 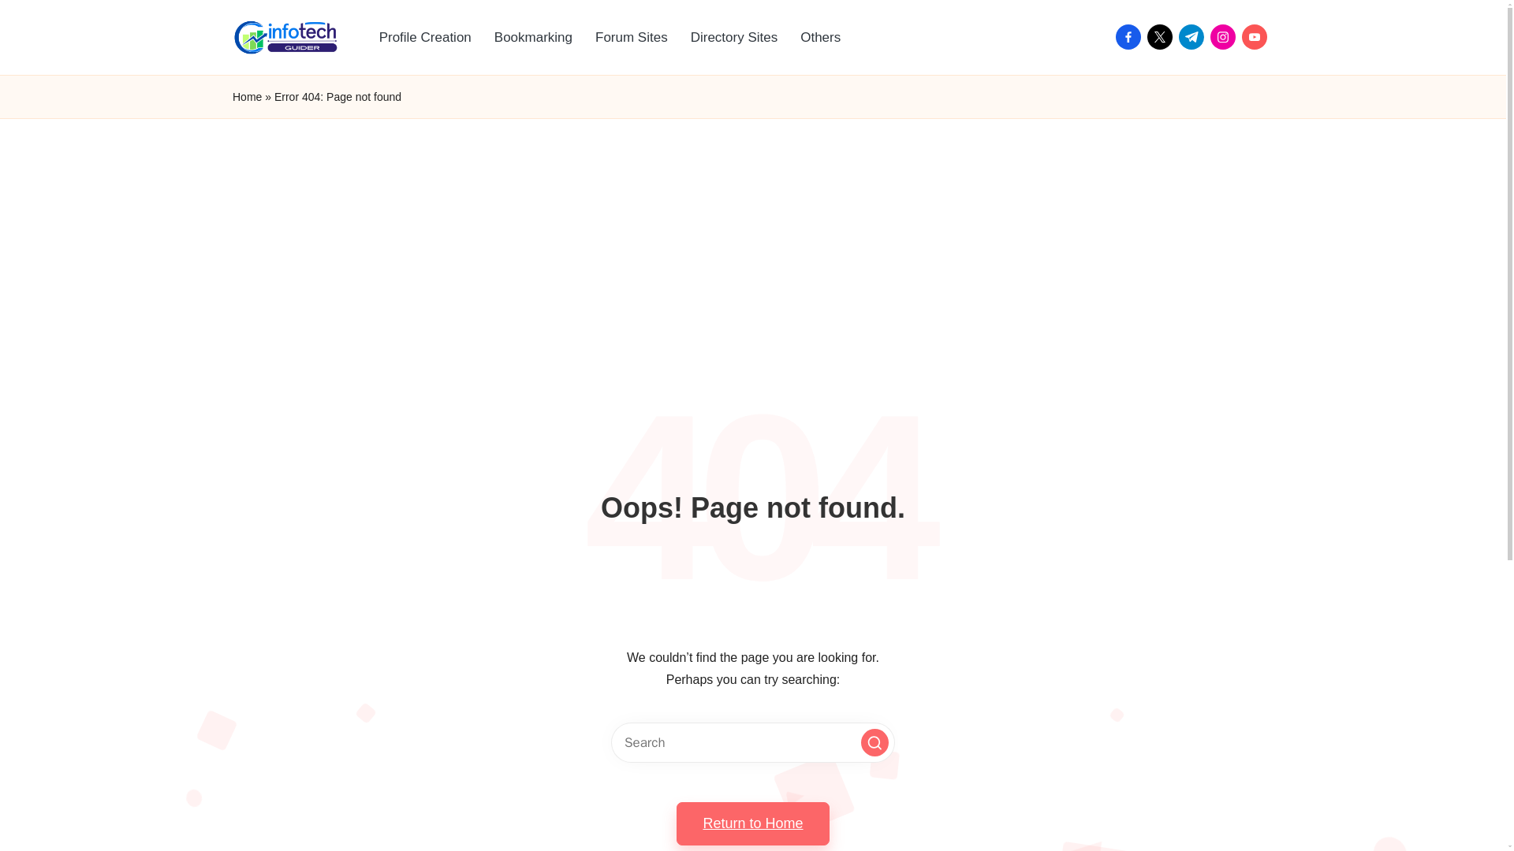 I want to click on twitter.com, so click(x=1163, y=36).